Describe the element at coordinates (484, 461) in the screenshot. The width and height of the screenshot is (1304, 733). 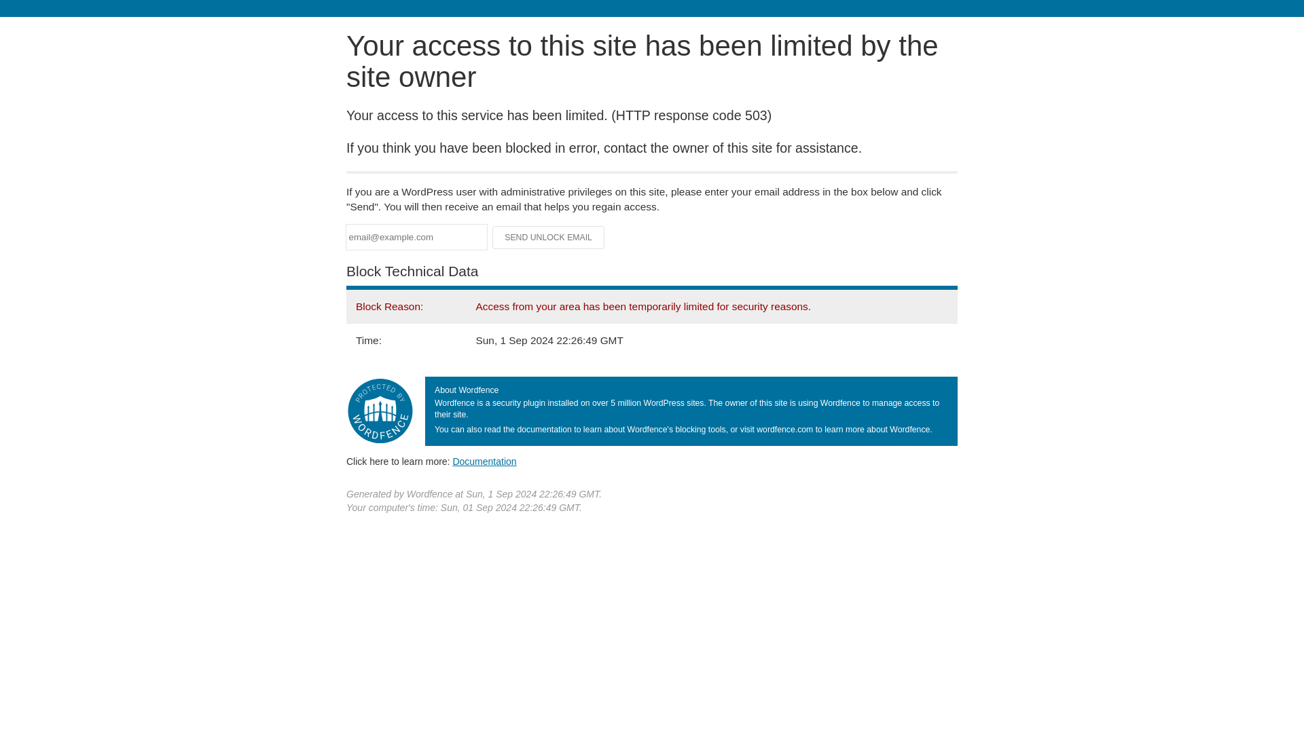
I see `Documentation` at that location.